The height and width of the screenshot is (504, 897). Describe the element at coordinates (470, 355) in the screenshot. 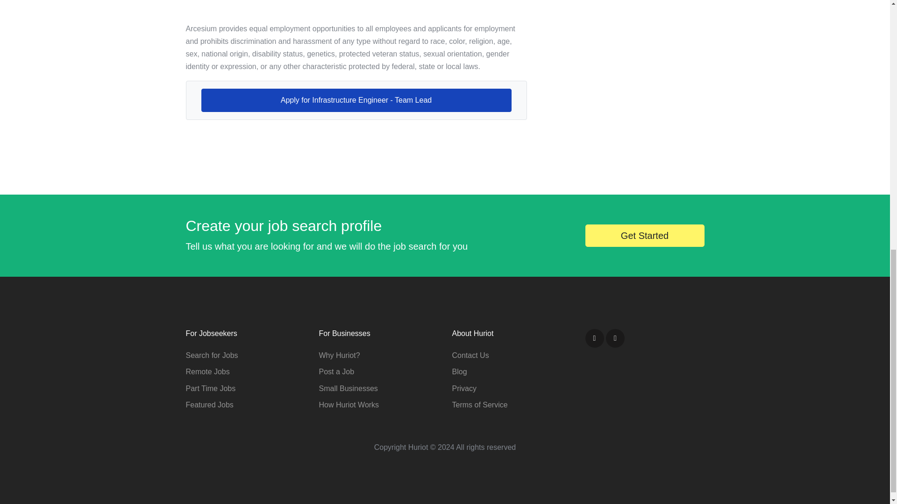

I see `Contact Us` at that location.